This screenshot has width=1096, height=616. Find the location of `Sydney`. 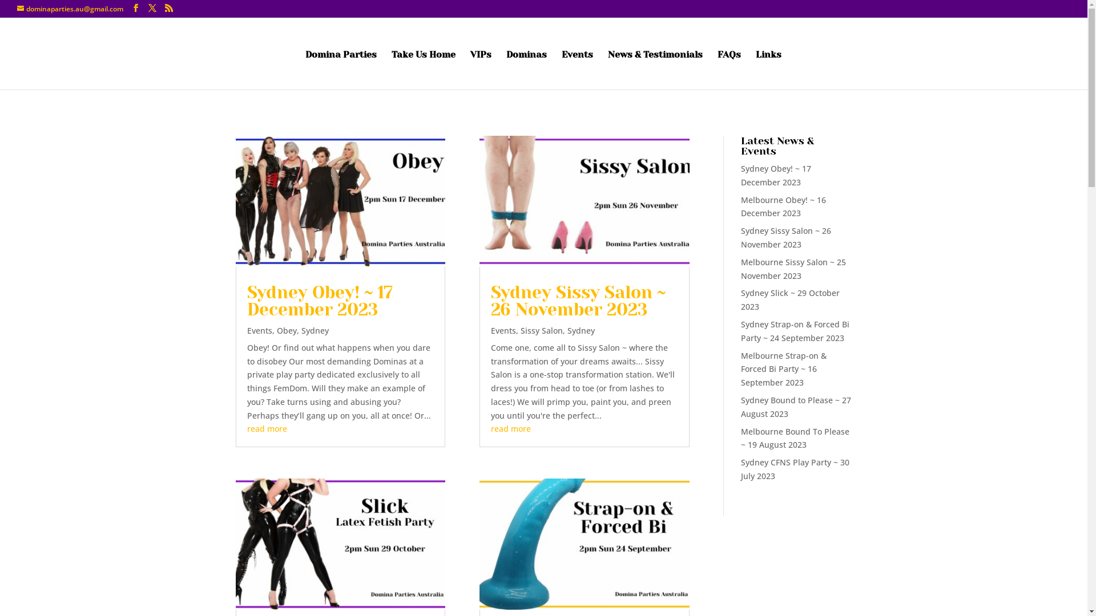

Sydney is located at coordinates (315, 331).